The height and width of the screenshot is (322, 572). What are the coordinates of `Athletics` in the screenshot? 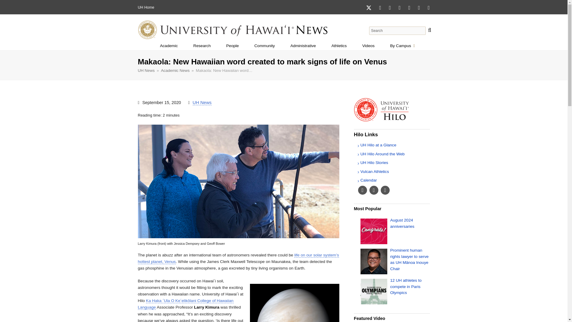 It's located at (339, 46).